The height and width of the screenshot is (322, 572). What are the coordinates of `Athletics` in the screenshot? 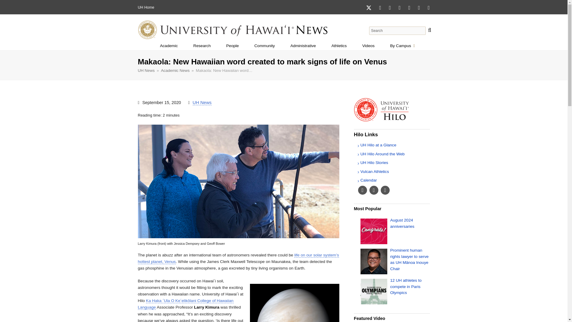 It's located at (339, 46).